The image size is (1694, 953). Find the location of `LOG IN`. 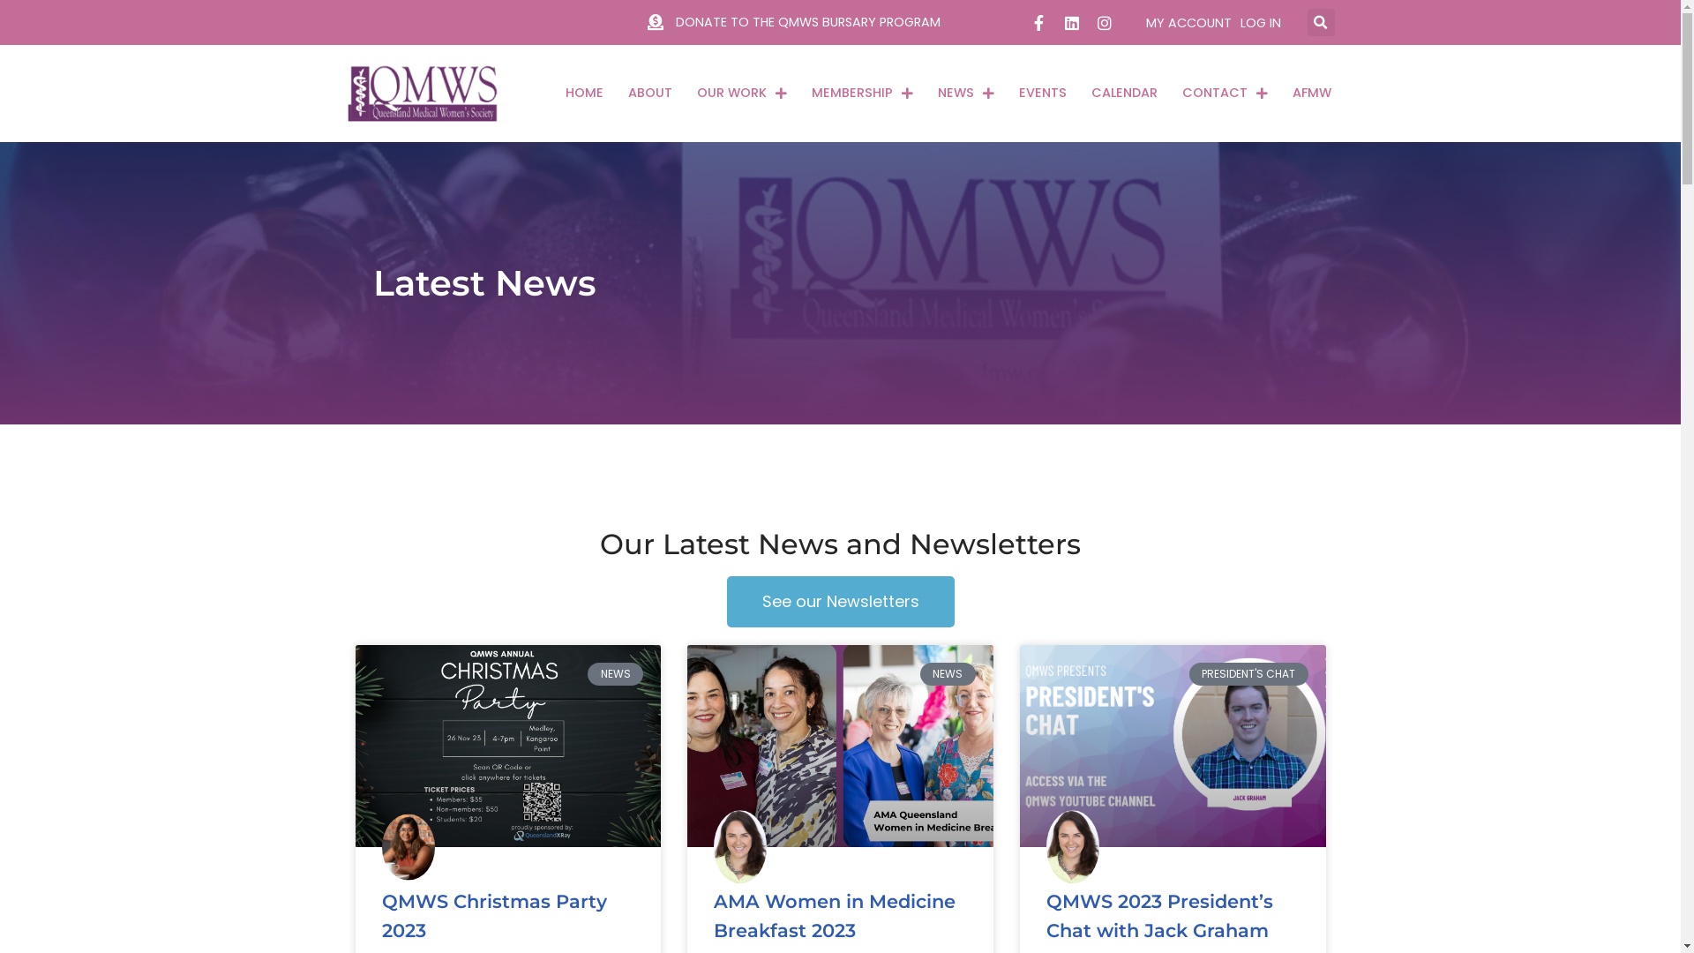

LOG IN is located at coordinates (1261, 23).